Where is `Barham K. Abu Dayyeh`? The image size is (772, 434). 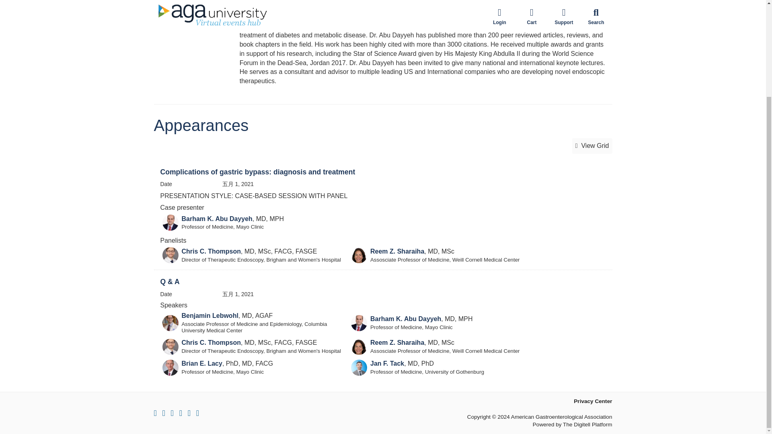 Barham K. Abu Dayyeh is located at coordinates (405, 319).